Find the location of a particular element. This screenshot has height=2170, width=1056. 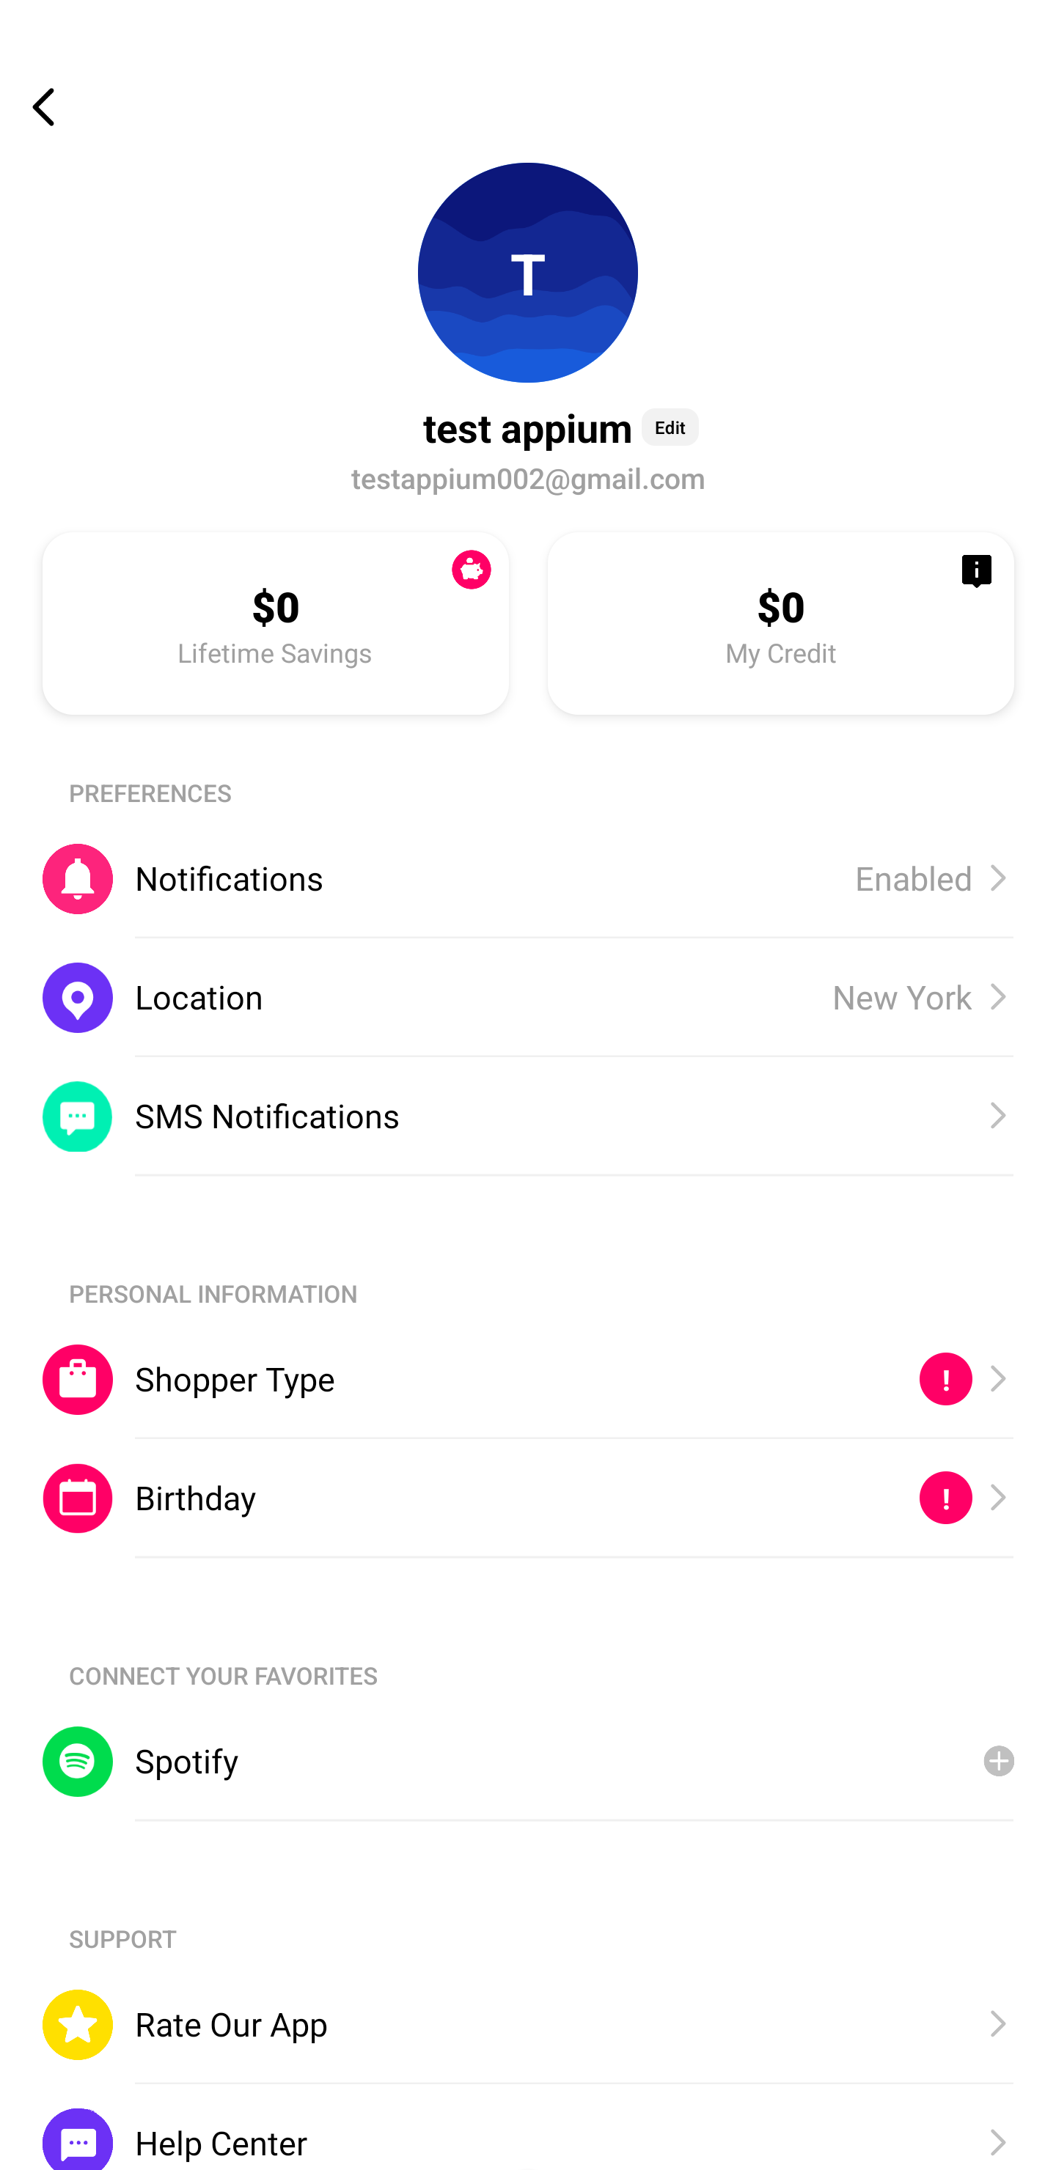

$0, My Credit $0 My Credit is located at coordinates (780, 622).